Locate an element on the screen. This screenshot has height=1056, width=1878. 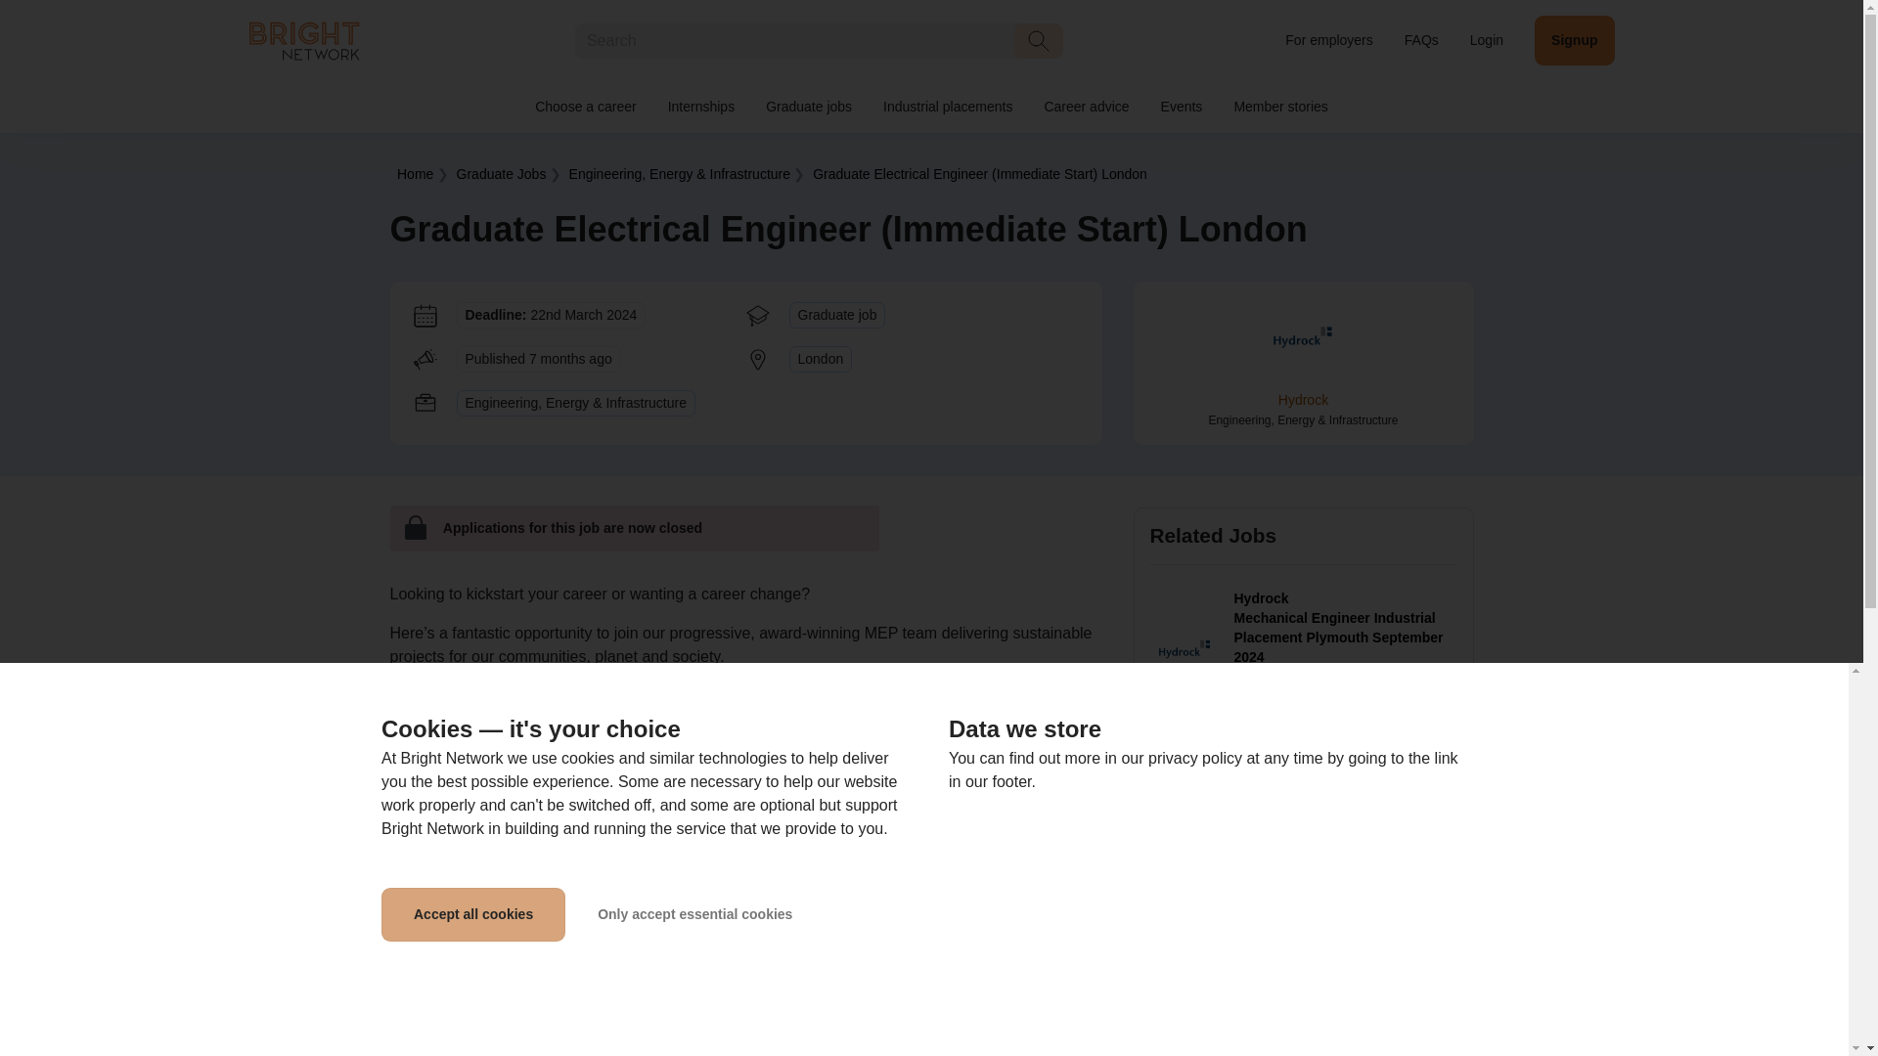
Graduate is located at coordinates (501, 173).